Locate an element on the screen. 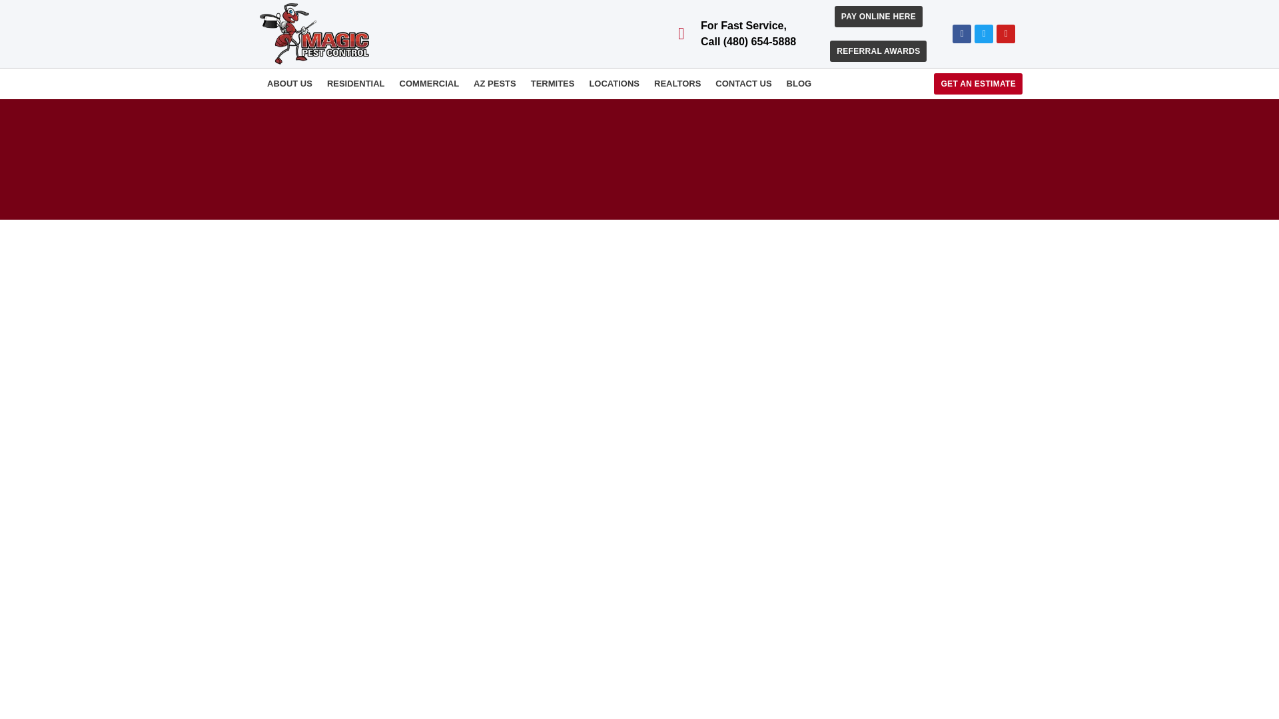  COMMERCIAL is located at coordinates (429, 84).